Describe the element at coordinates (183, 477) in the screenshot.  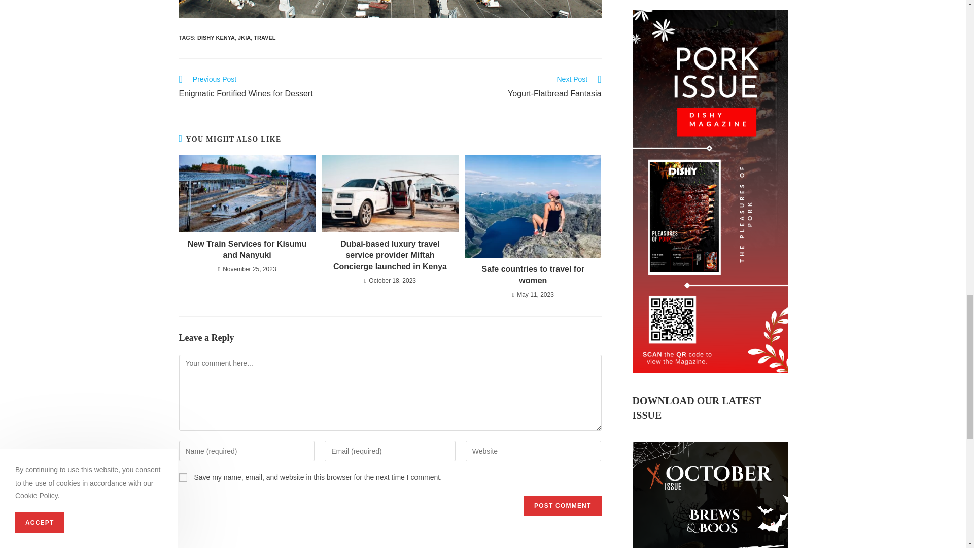
I see `yes` at that location.